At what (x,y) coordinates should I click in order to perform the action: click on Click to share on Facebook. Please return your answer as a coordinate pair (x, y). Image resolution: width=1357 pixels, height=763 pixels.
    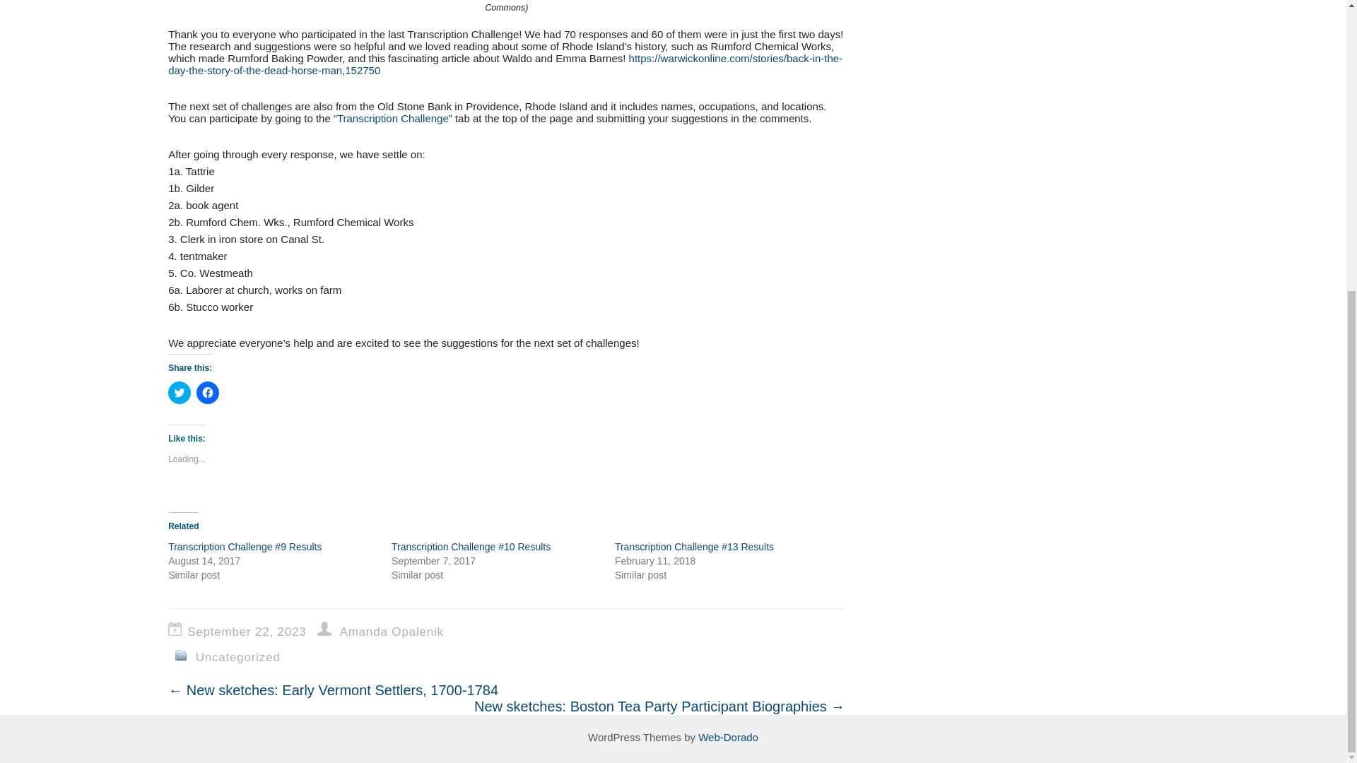
    Looking at the image, I should click on (208, 393).